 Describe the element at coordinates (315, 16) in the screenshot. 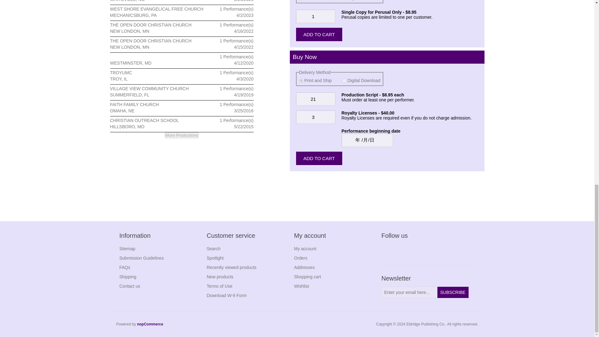

I see `1` at that location.